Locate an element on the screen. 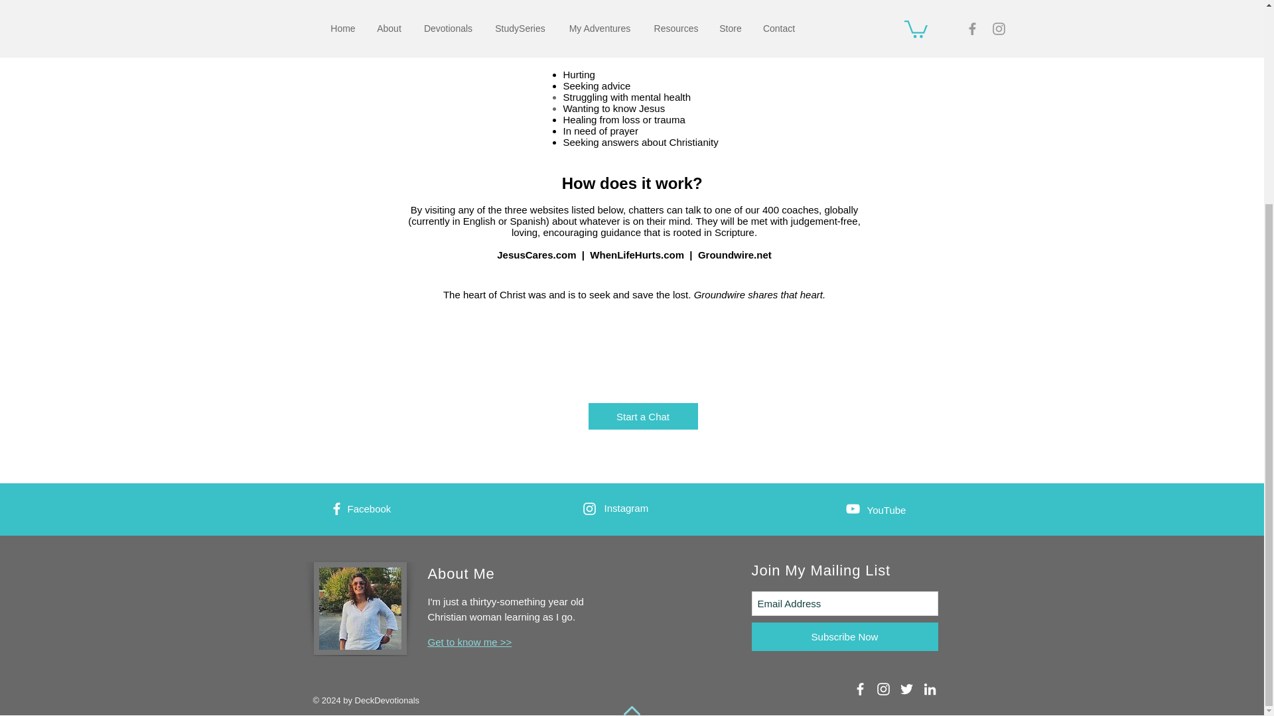 This screenshot has height=716, width=1274. YouTube is located at coordinates (886, 510).